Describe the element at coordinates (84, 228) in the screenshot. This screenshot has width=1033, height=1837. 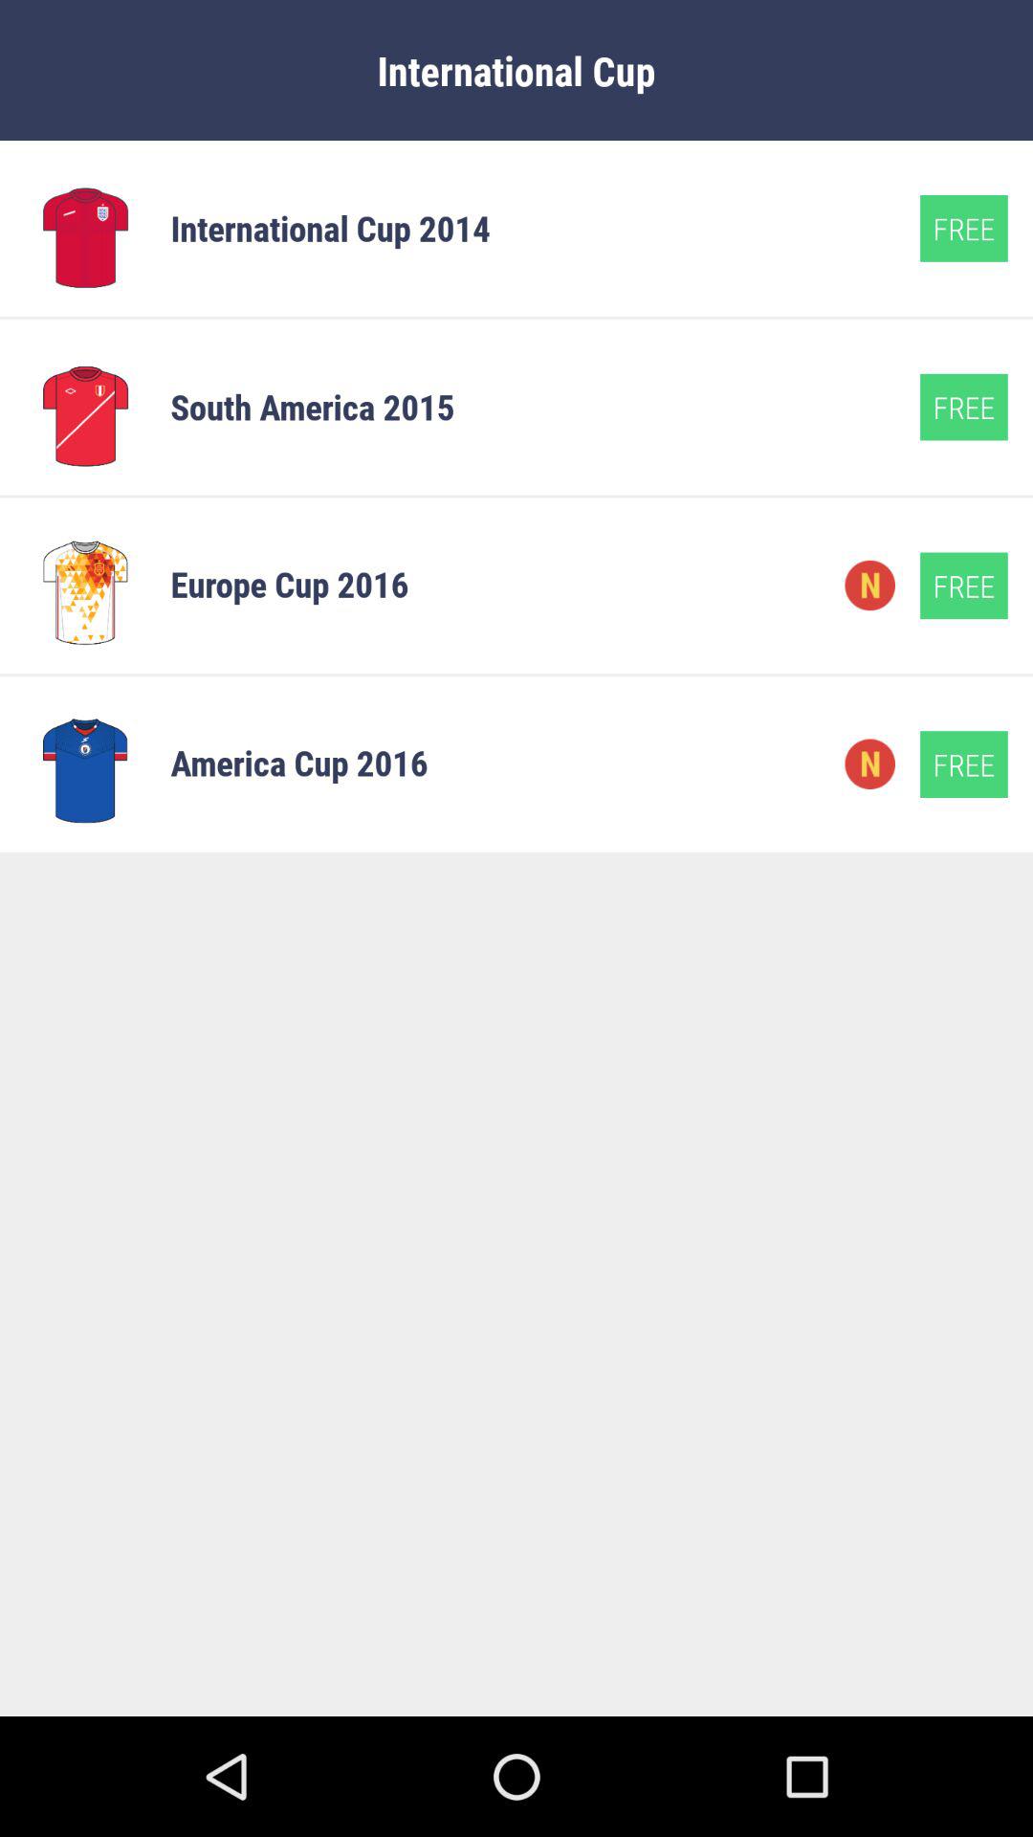
I see `select the shirt icon which is in first coloum` at that location.